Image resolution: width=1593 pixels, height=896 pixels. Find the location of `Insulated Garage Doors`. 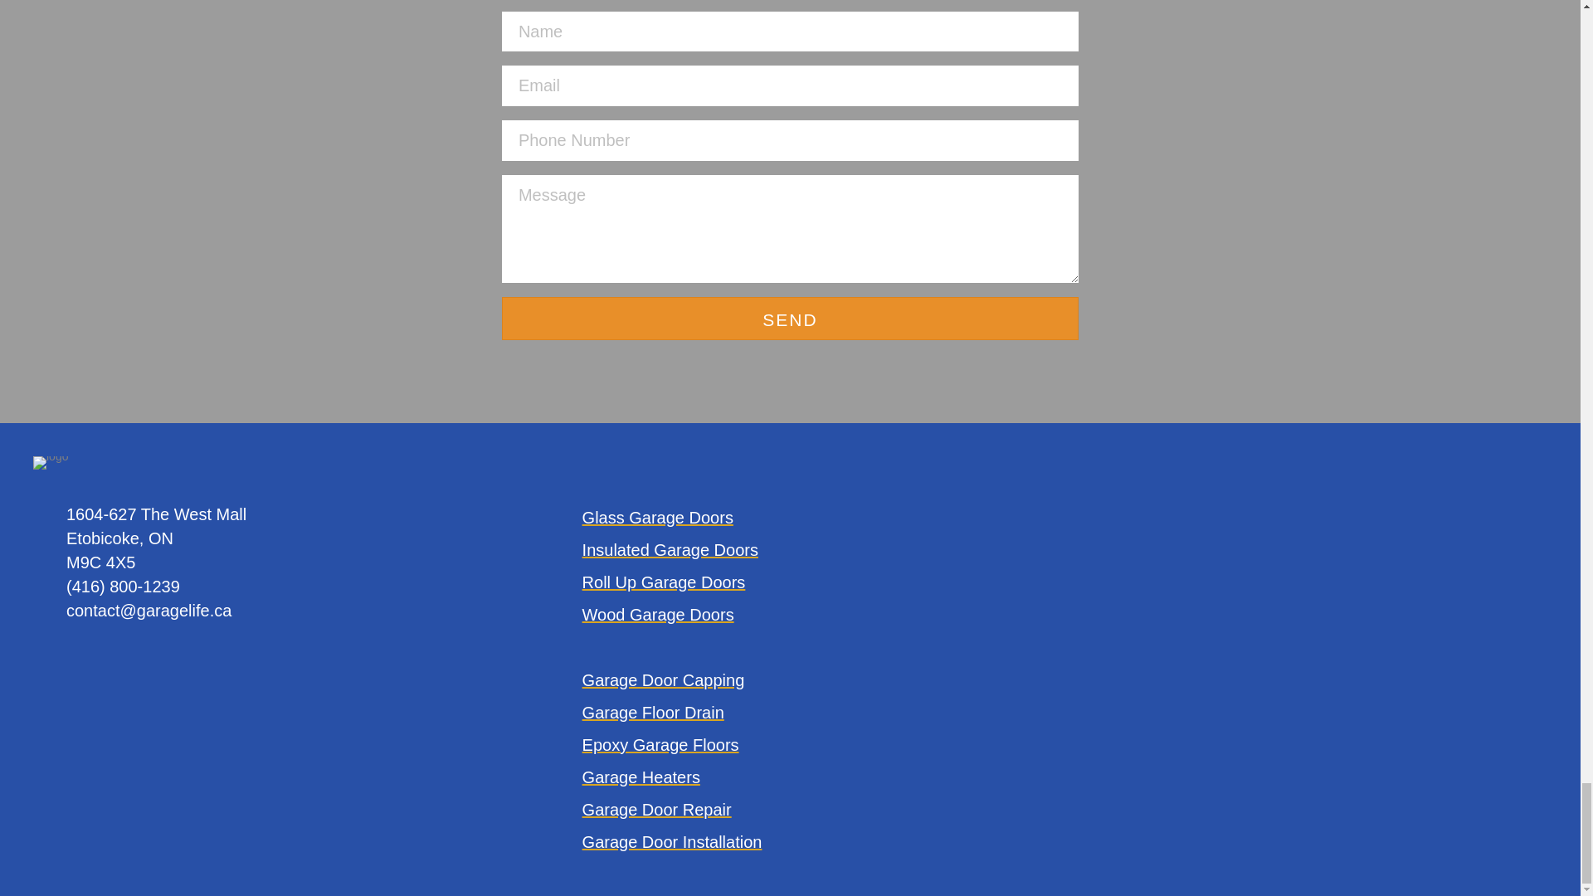

Insulated Garage Doors is located at coordinates (670, 549).